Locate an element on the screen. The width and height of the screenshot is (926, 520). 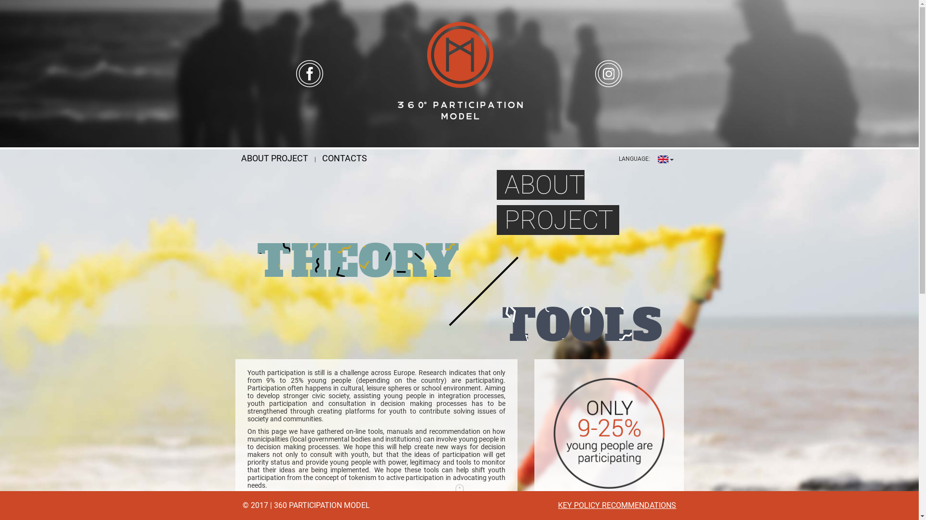
CONTACTS is located at coordinates (344, 158).